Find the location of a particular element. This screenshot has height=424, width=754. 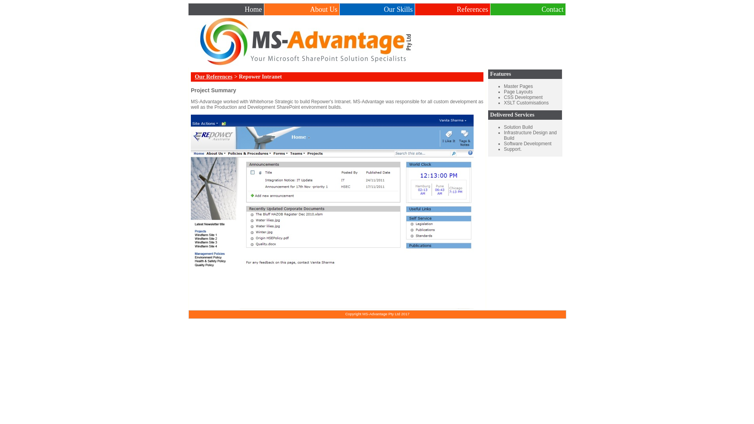

Repower Intranet is located at coordinates (332, 212).